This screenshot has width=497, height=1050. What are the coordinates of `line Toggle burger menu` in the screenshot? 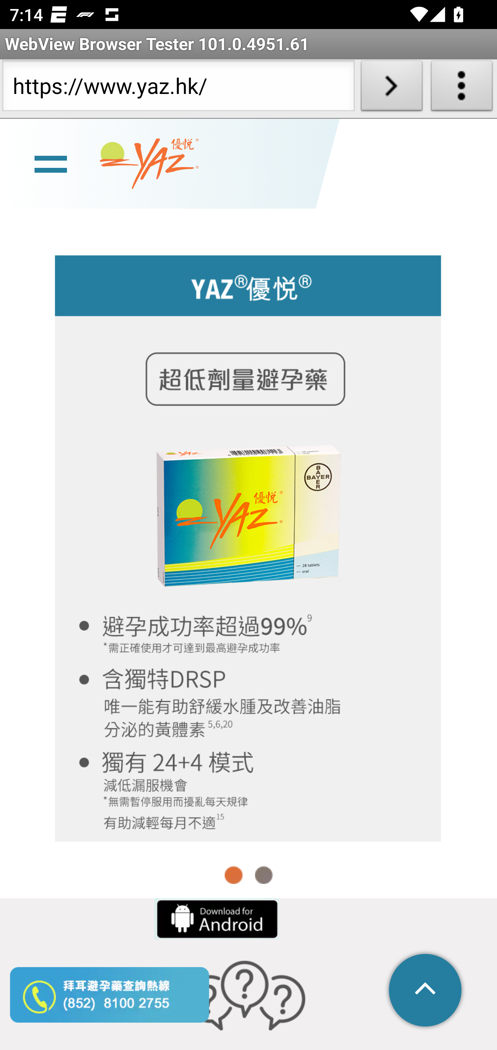 It's located at (50, 164).